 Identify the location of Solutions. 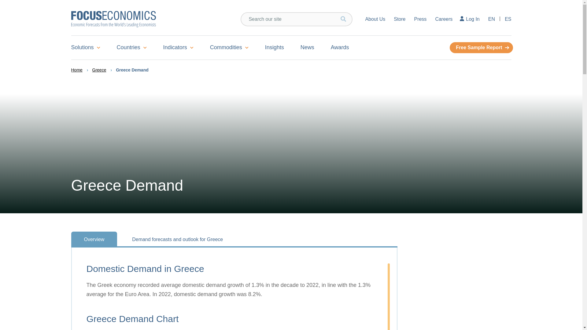
(89, 48).